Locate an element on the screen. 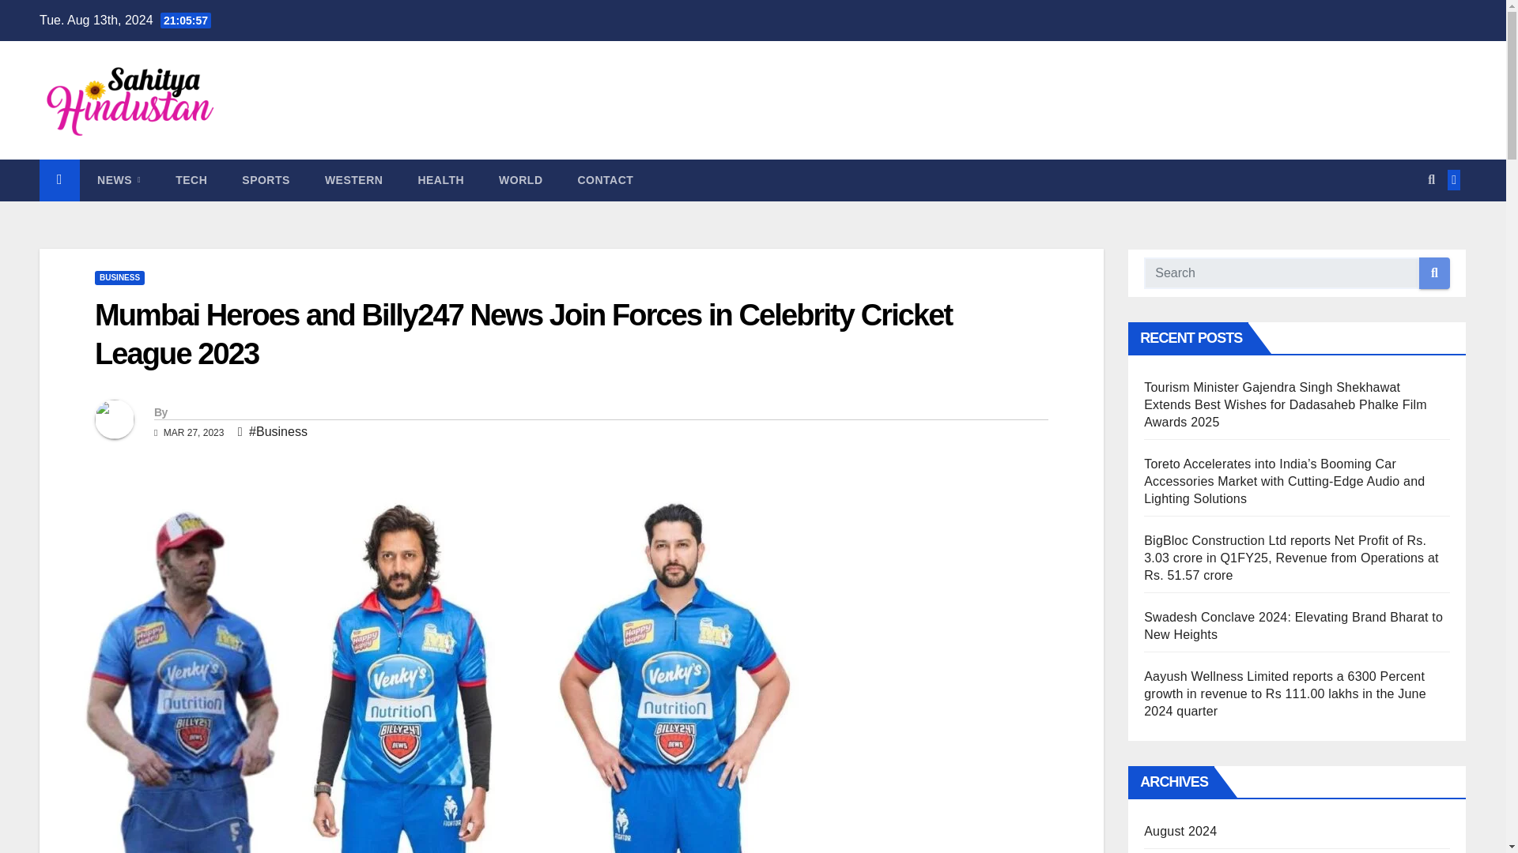 Image resolution: width=1518 pixels, height=853 pixels. Western is located at coordinates (354, 179).